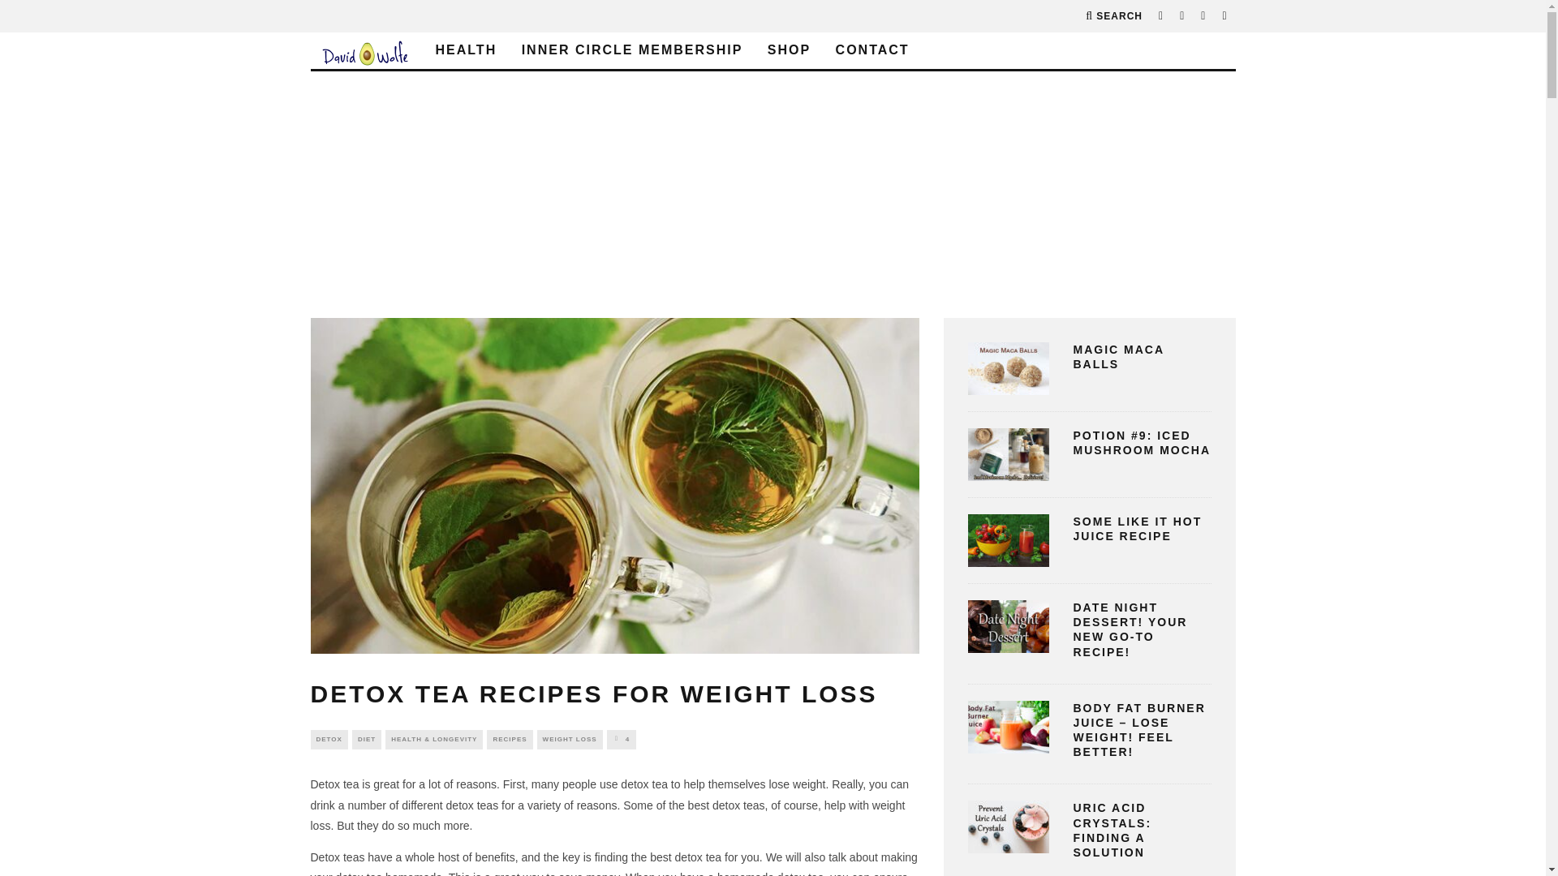  I want to click on View all posts in Detox, so click(329, 740).